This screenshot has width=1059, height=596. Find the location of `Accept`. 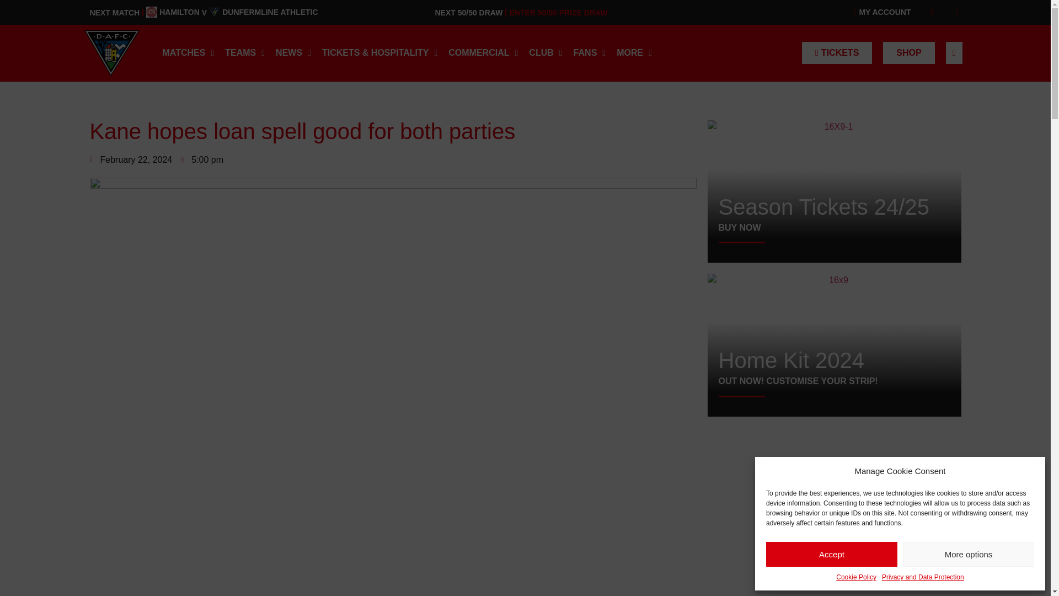

Accept is located at coordinates (293, 53).